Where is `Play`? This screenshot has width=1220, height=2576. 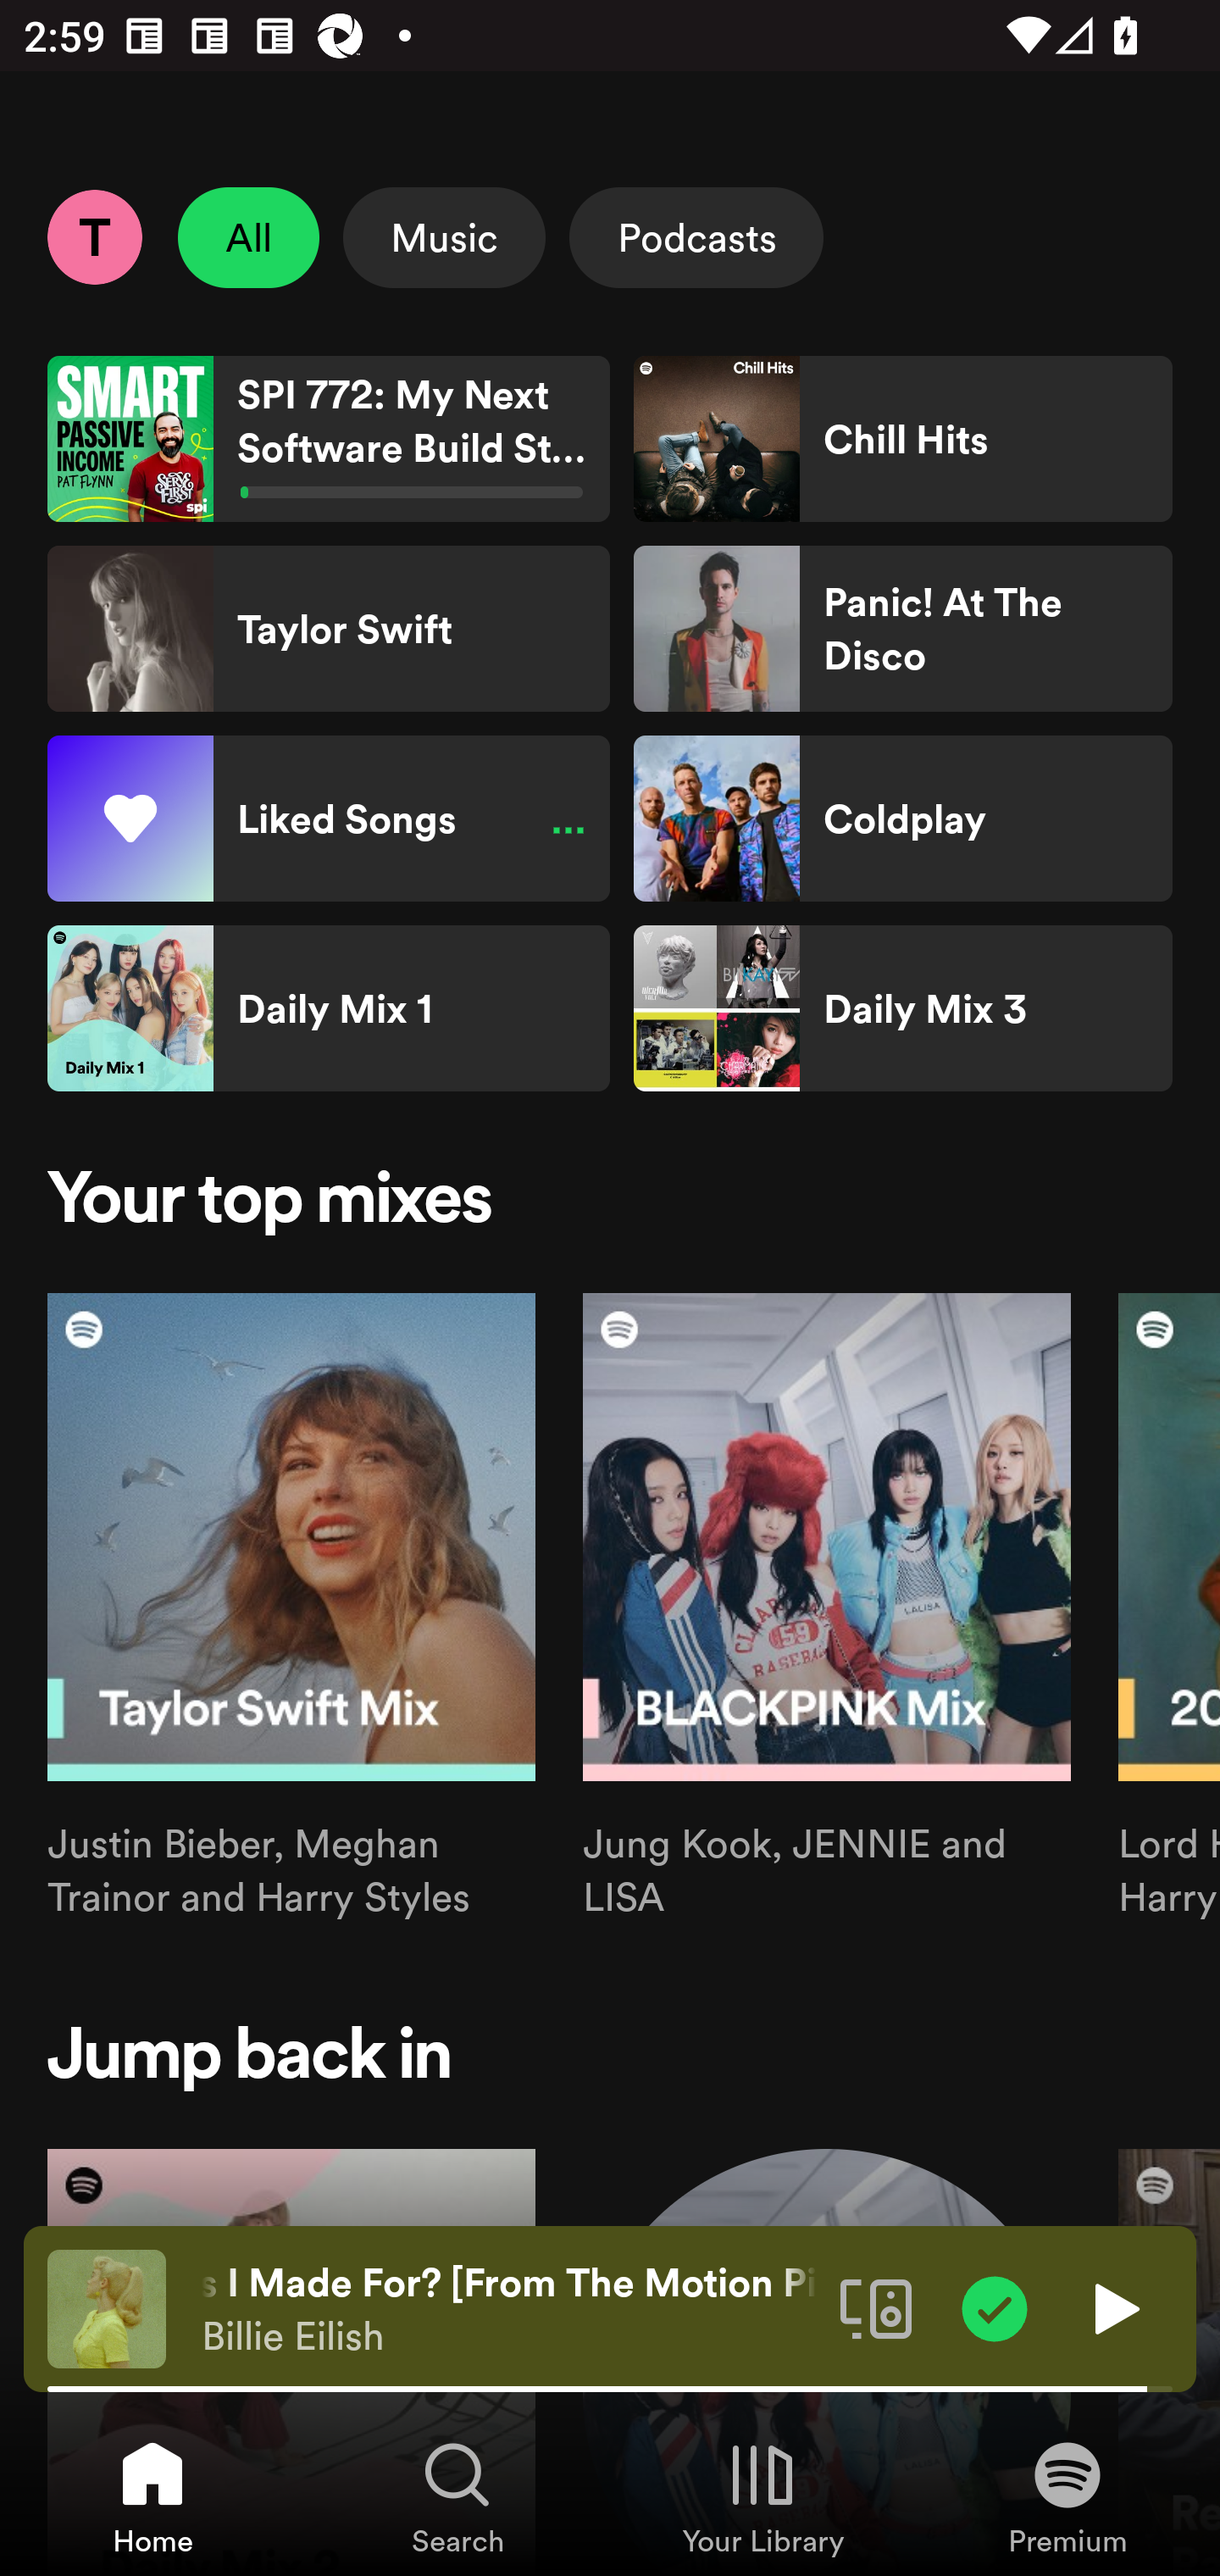
Play is located at coordinates (1113, 2307).